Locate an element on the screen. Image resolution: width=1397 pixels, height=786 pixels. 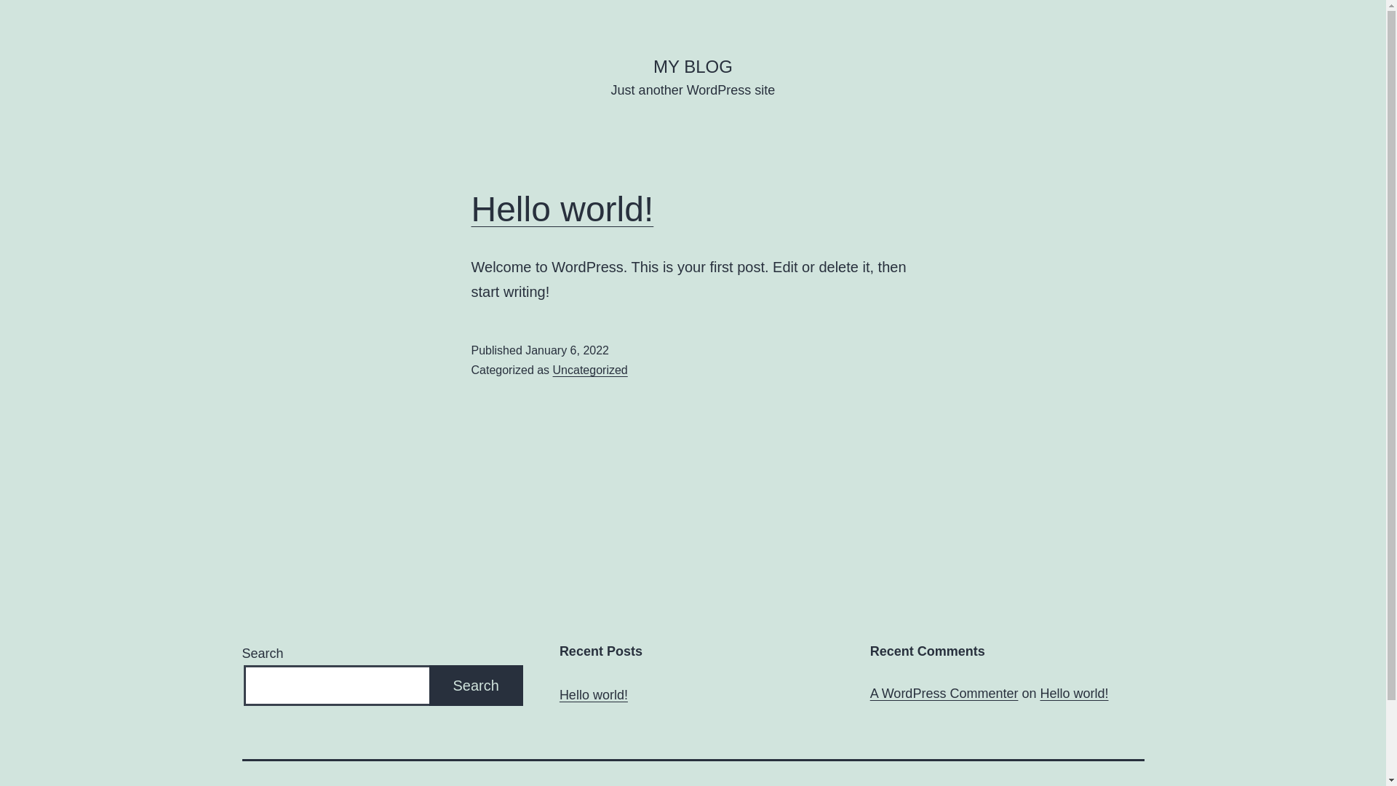
Uncategorized is located at coordinates (591, 370).